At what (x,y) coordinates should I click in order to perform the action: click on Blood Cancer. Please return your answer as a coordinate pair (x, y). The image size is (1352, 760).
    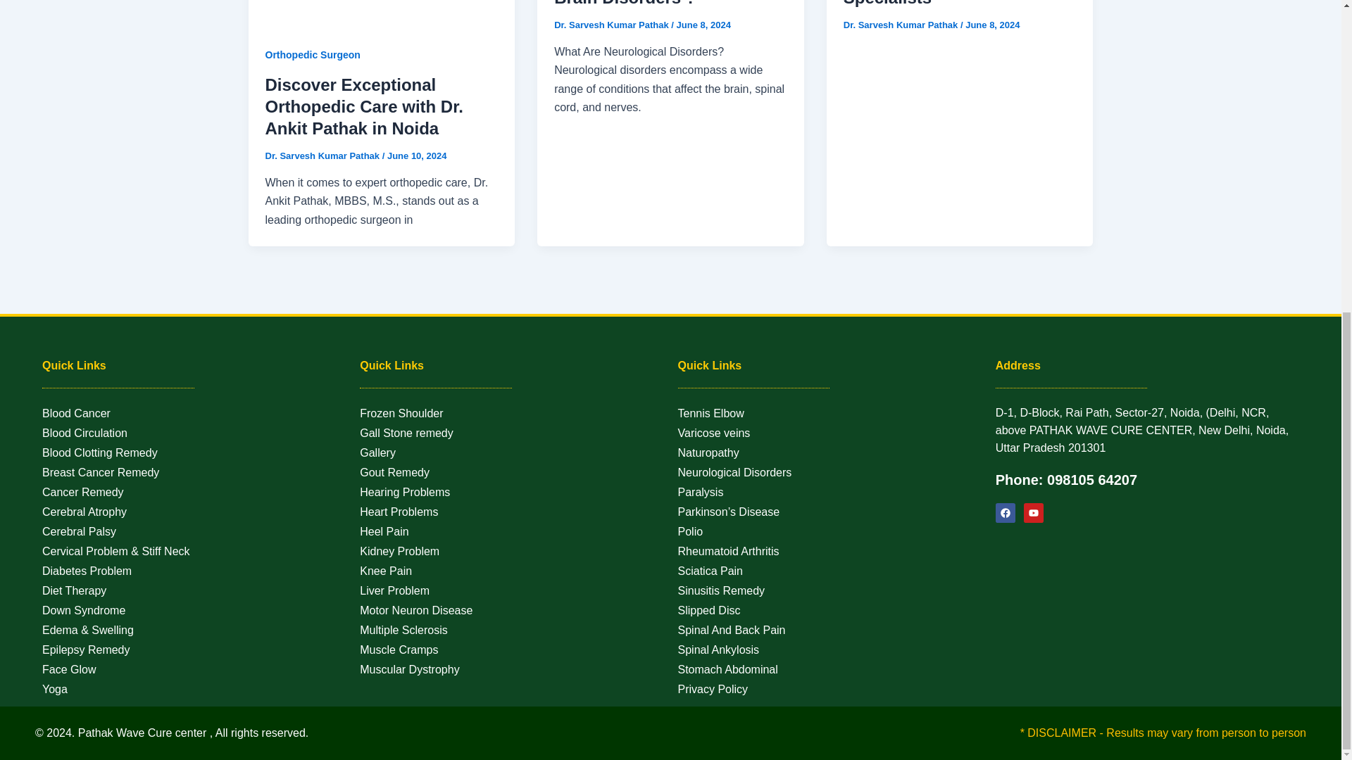
    Looking at the image, I should click on (194, 413).